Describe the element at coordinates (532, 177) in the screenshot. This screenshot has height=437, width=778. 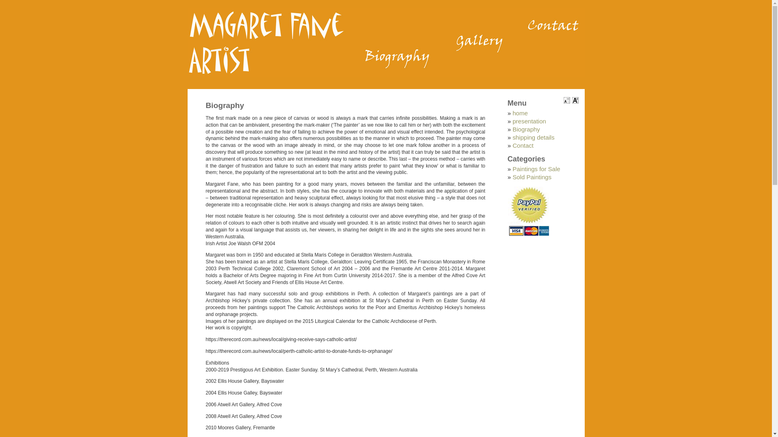
I see `Sold Paintings` at that location.